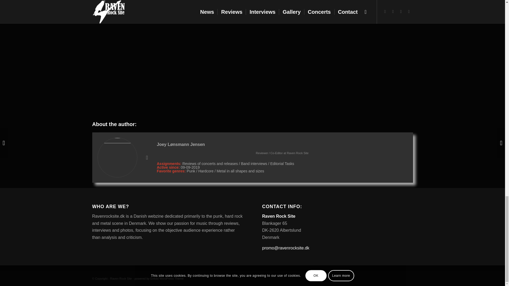 This screenshot has width=509, height=286. What do you see at coordinates (297, 153) in the screenshot?
I see `Raven Rock Site` at bounding box center [297, 153].